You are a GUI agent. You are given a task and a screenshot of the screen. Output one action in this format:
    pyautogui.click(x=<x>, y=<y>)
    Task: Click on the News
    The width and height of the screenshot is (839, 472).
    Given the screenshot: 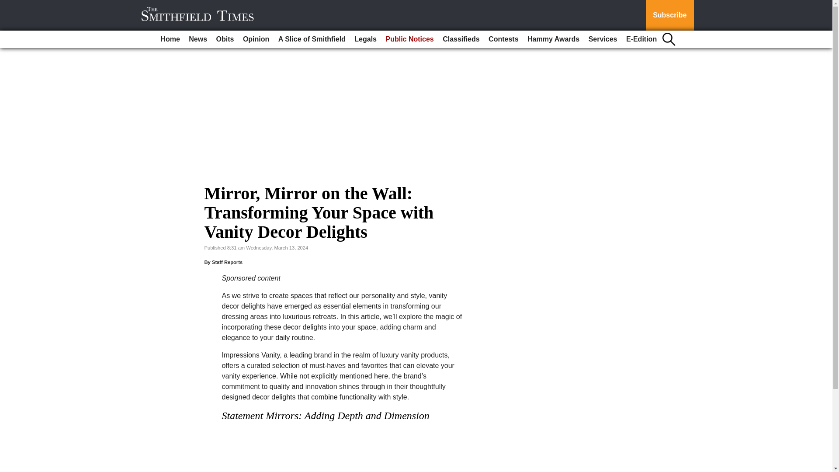 What is the action you would take?
    pyautogui.click(x=198, y=39)
    